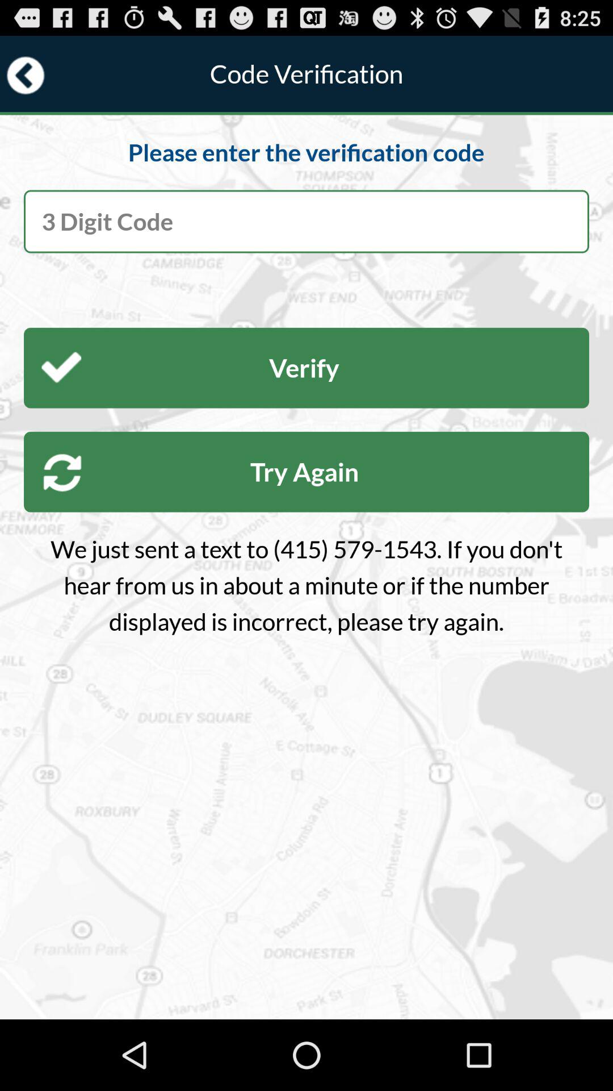 The height and width of the screenshot is (1091, 613). Describe the element at coordinates (306, 222) in the screenshot. I see `enter 3 digit verification code` at that location.